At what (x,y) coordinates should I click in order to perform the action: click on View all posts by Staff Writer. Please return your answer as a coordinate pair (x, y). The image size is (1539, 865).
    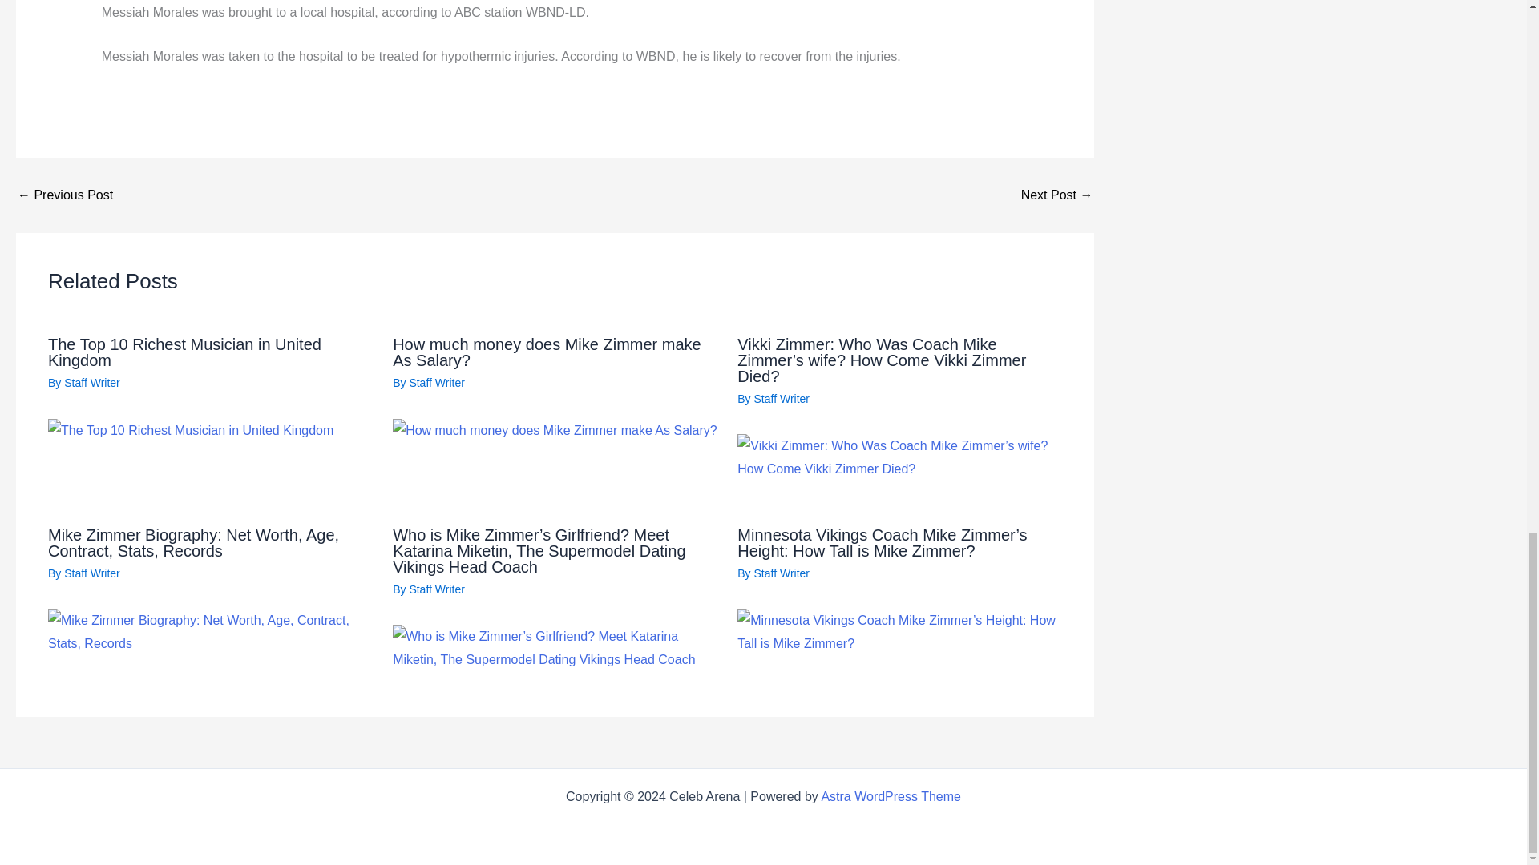
    Looking at the image, I should click on (91, 383).